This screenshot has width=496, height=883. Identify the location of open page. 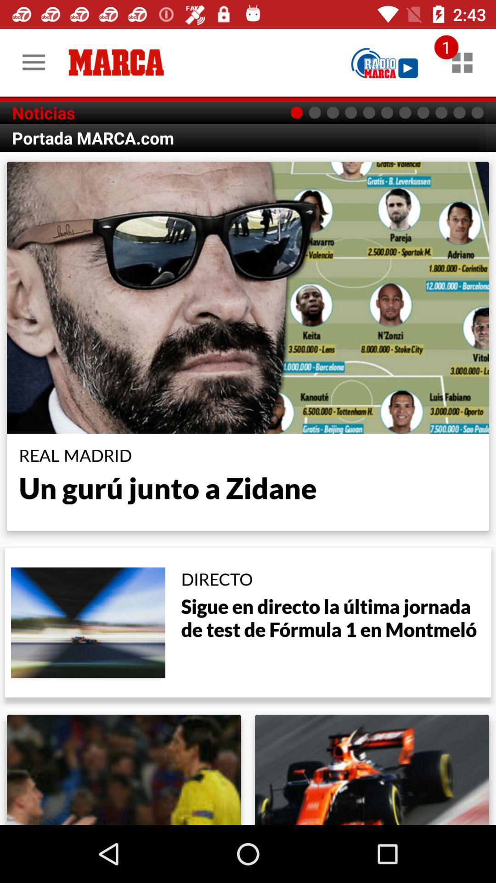
(385, 63).